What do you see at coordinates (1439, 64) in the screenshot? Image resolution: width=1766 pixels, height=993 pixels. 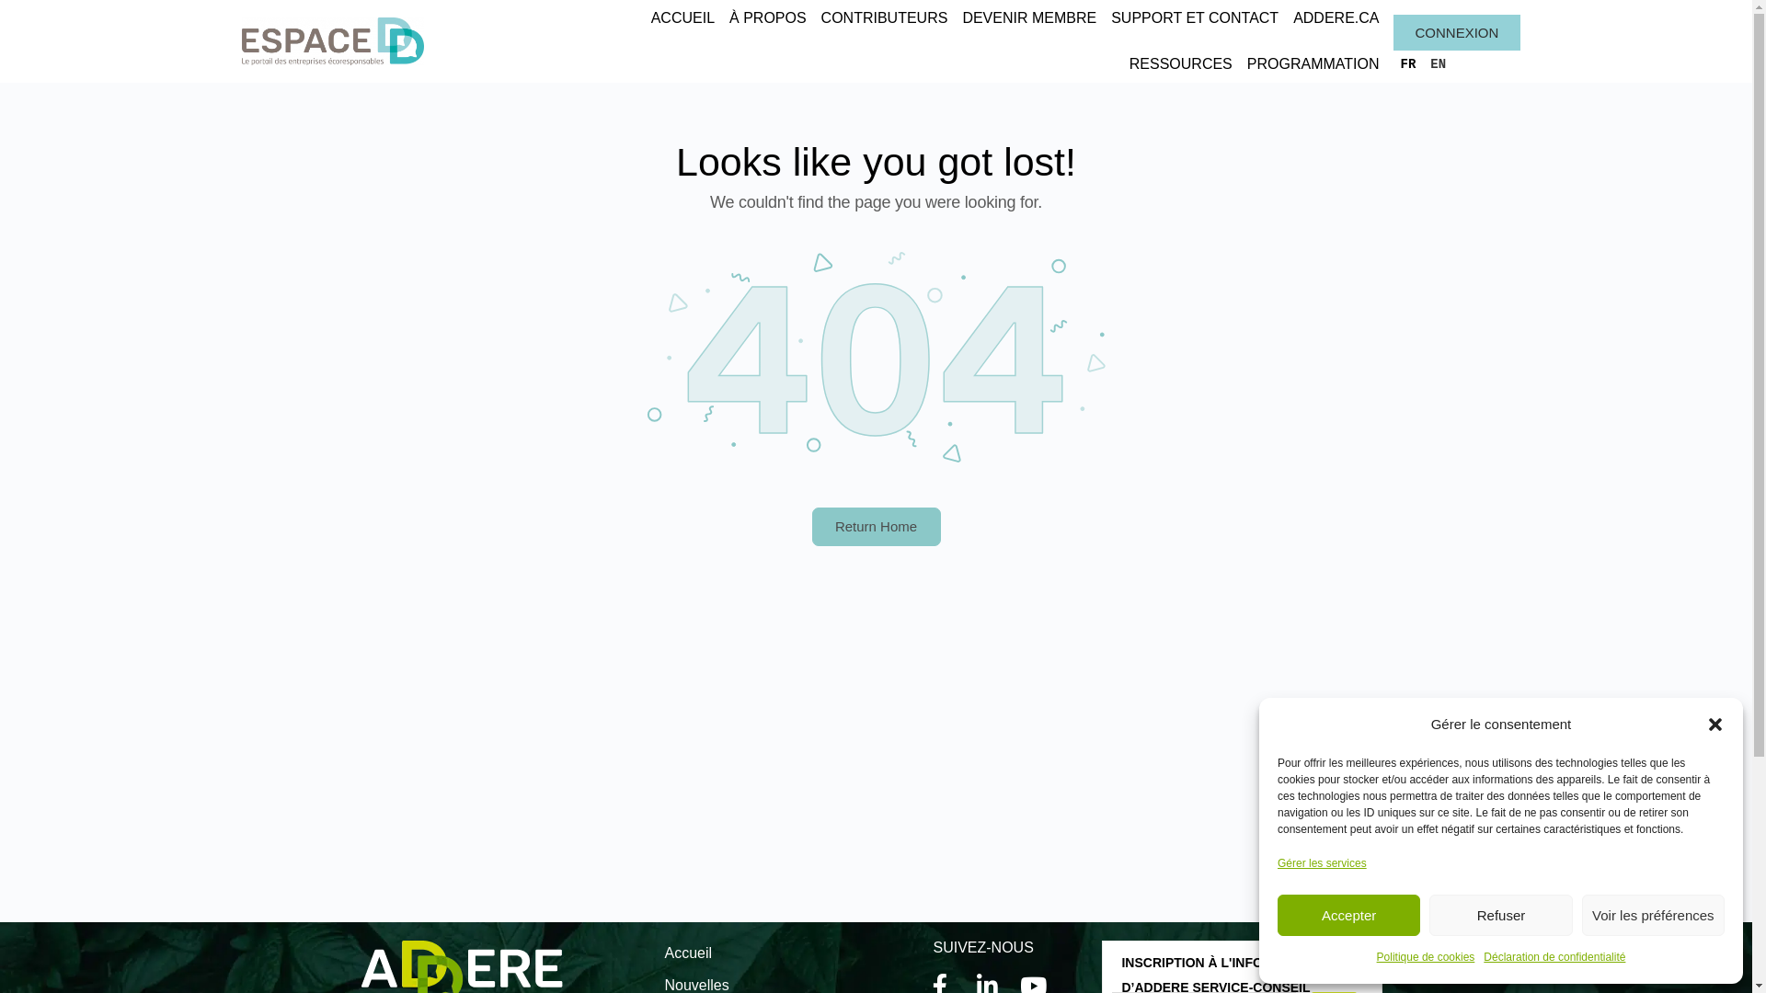 I see `EN` at bounding box center [1439, 64].